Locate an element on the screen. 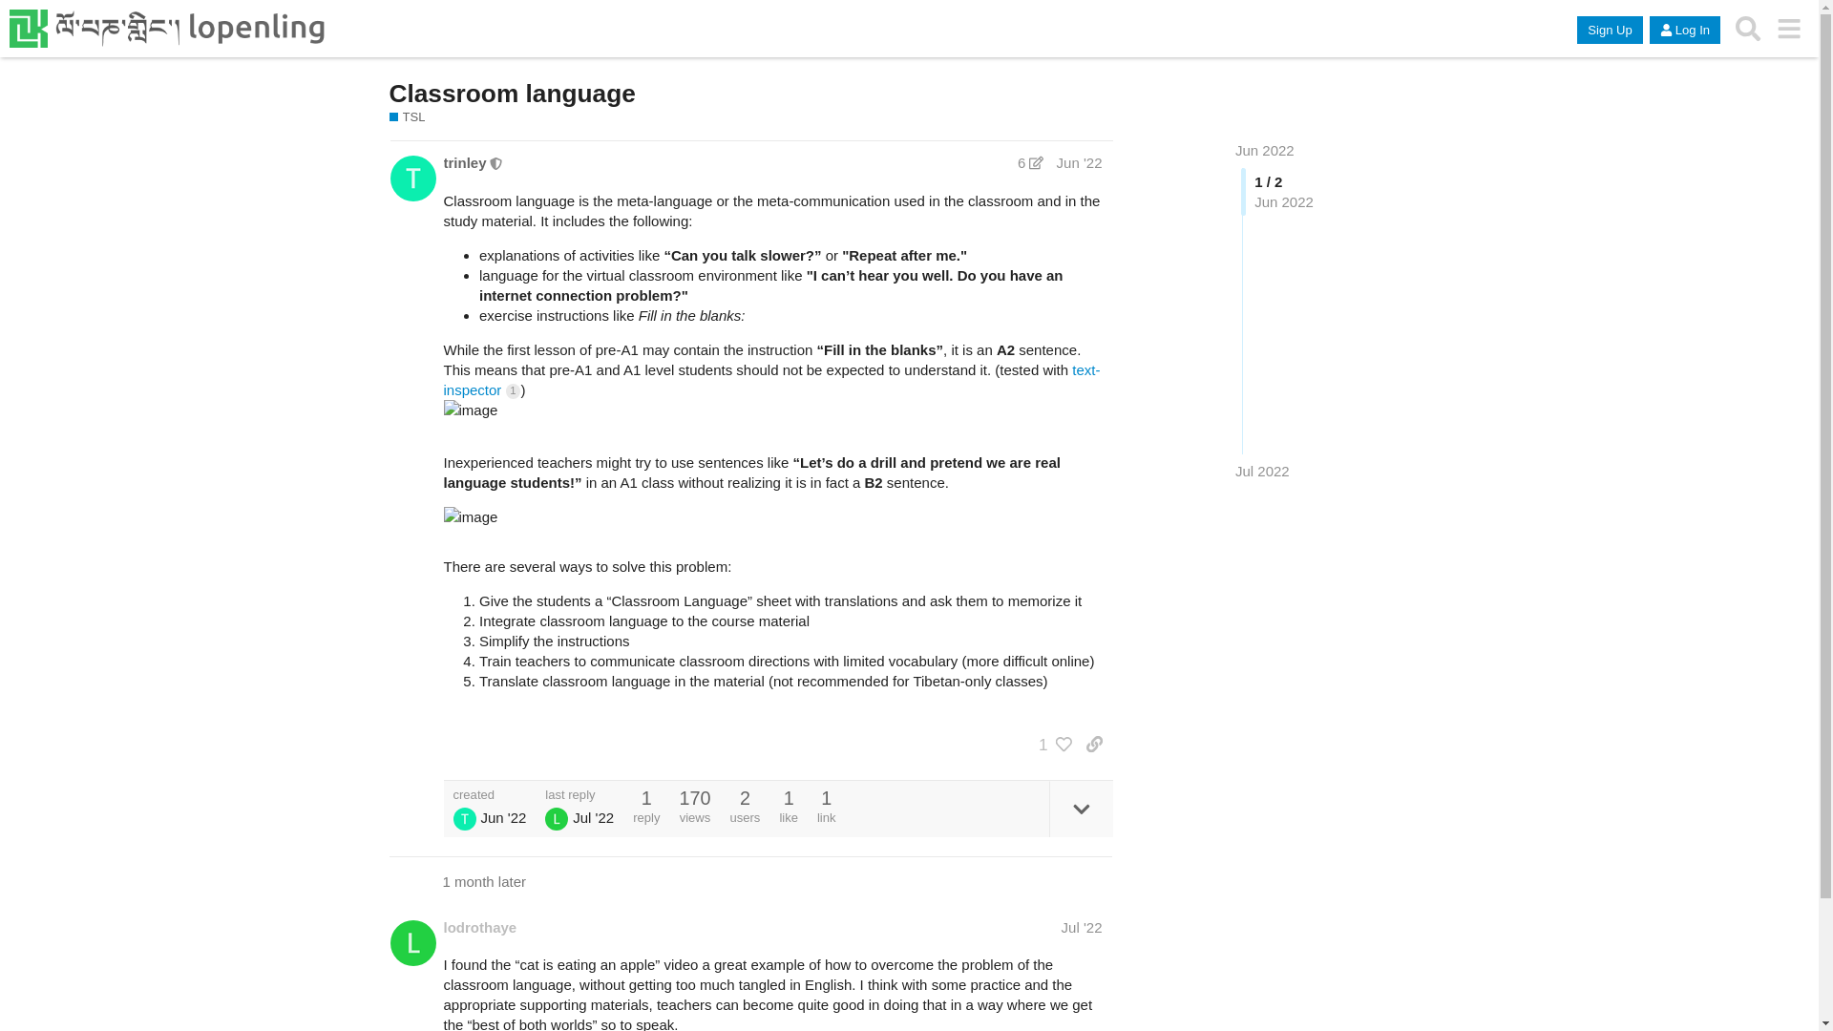  Tibetan as a Second Language is located at coordinates (414, 116).